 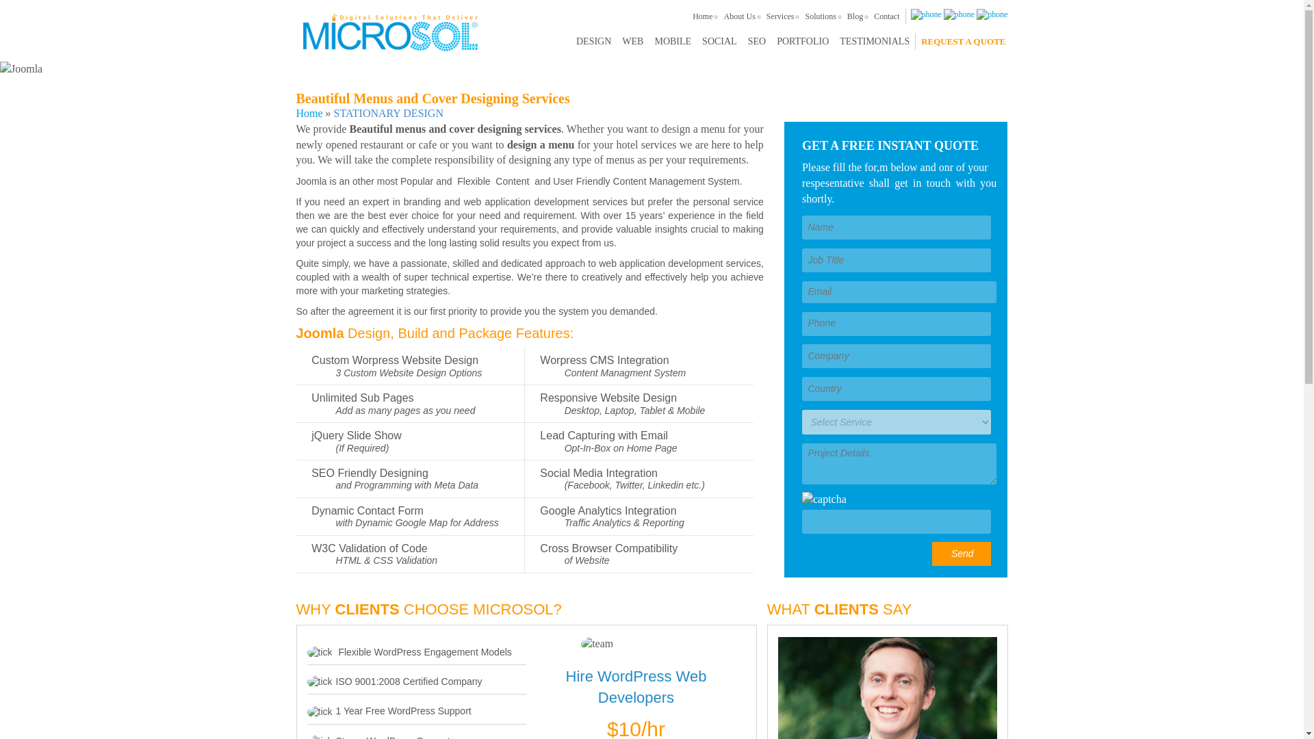 What do you see at coordinates (887, 16) in the screenshot?
I see `Contact` at bounding box center [887, 16].